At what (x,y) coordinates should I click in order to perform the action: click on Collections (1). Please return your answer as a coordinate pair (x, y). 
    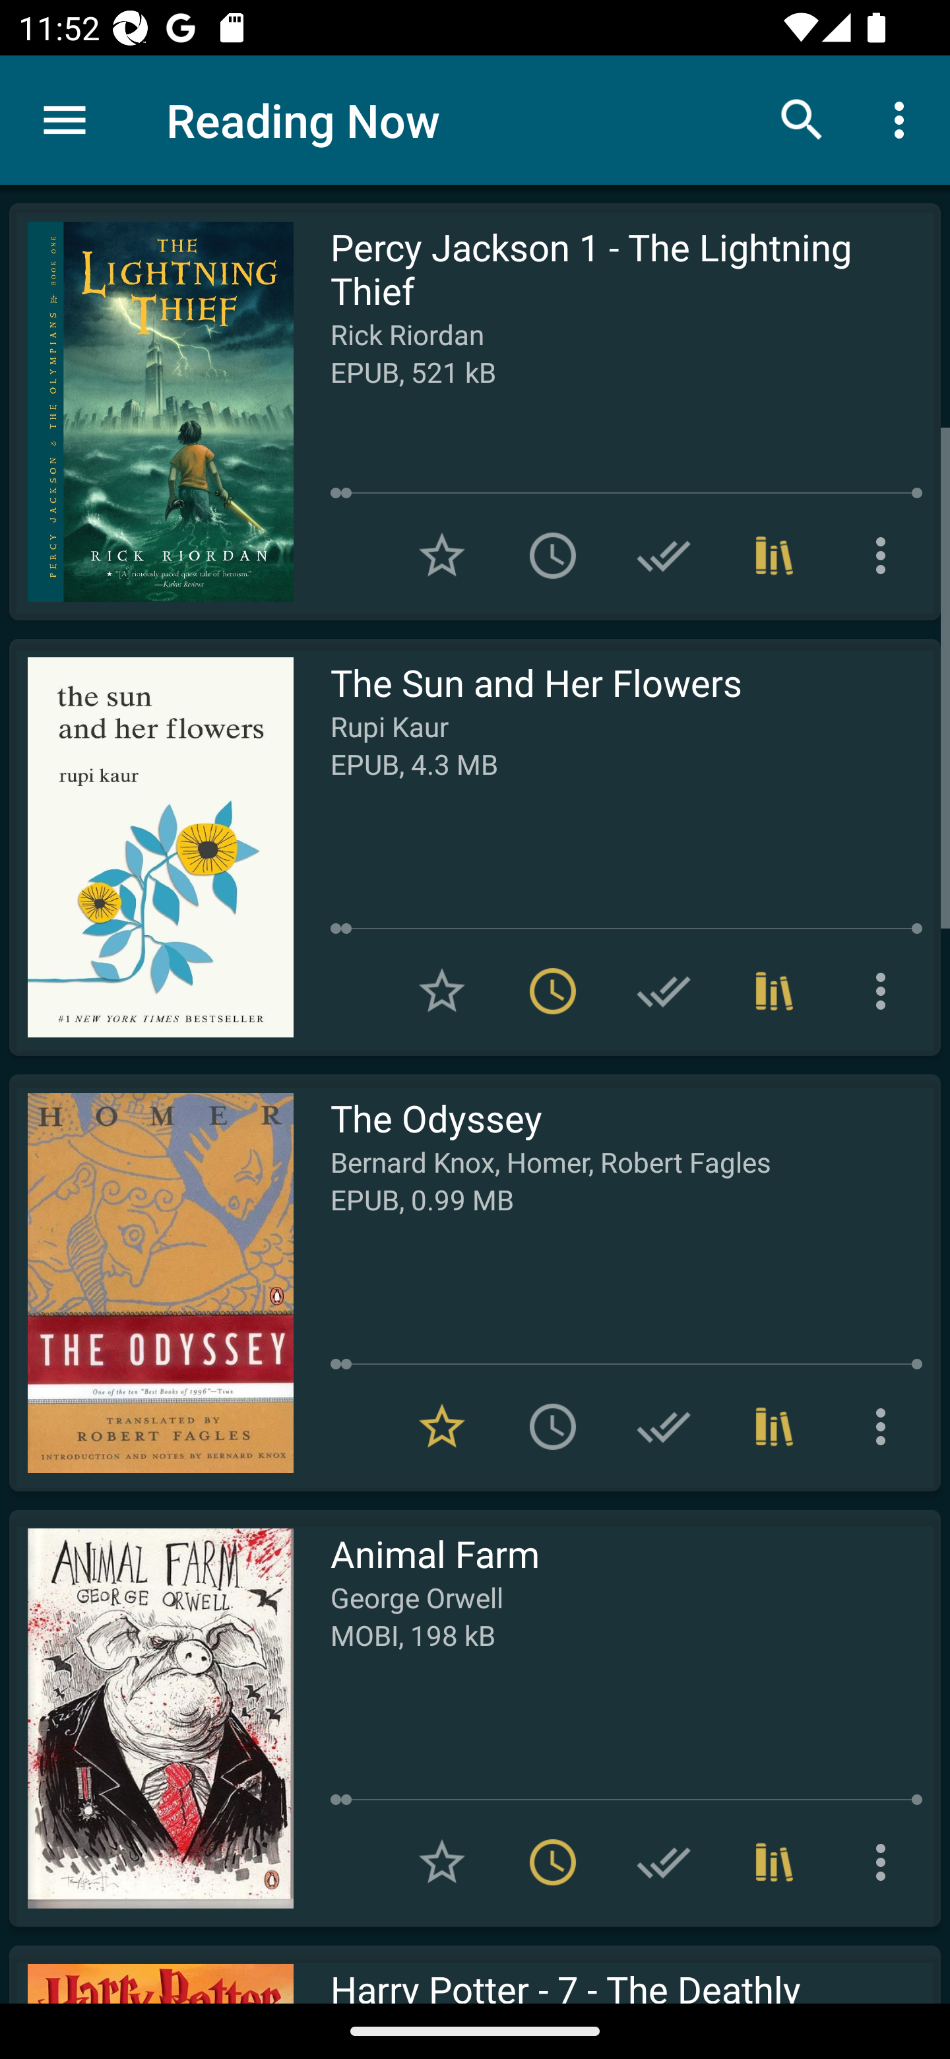
    Looking at the image, I should click on (775, 1427).